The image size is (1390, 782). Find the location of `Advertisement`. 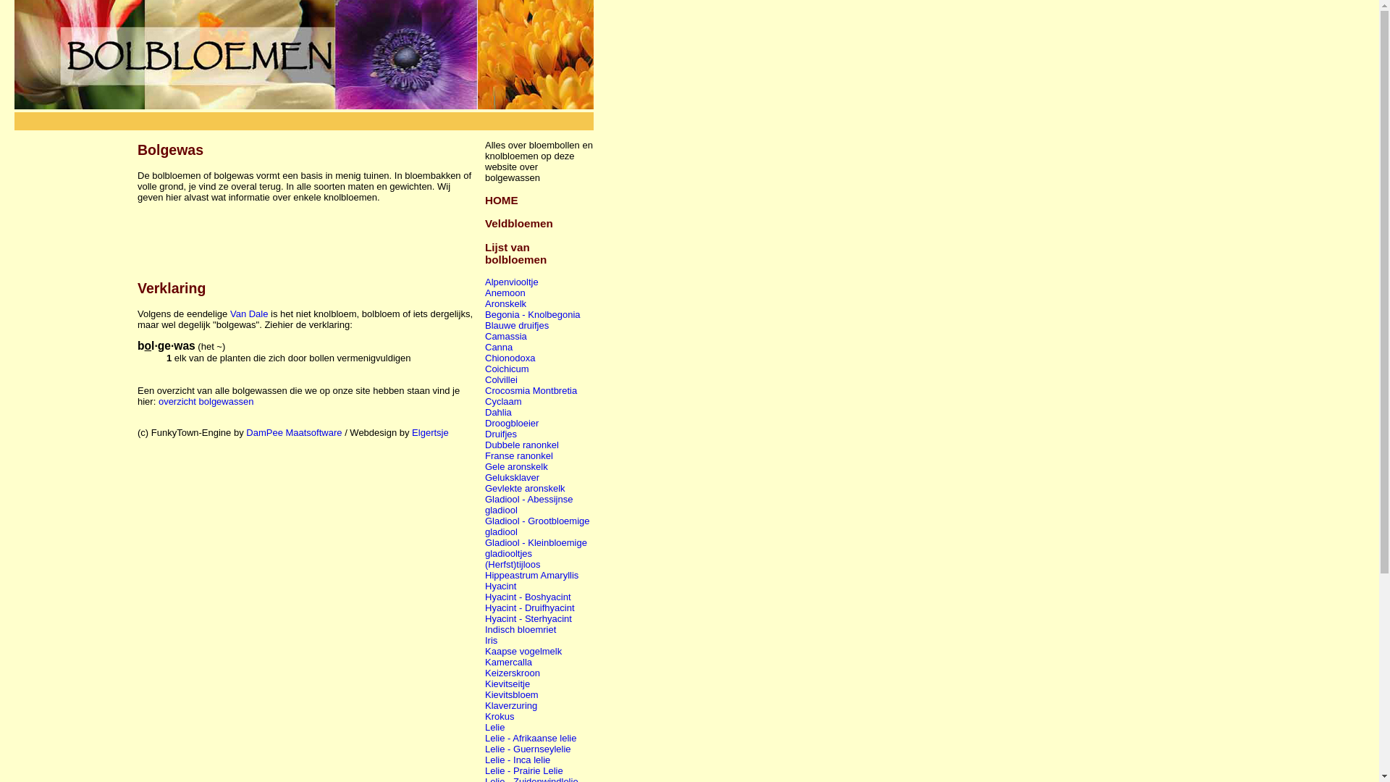

Advertisement is located at coordinates (304, 117).